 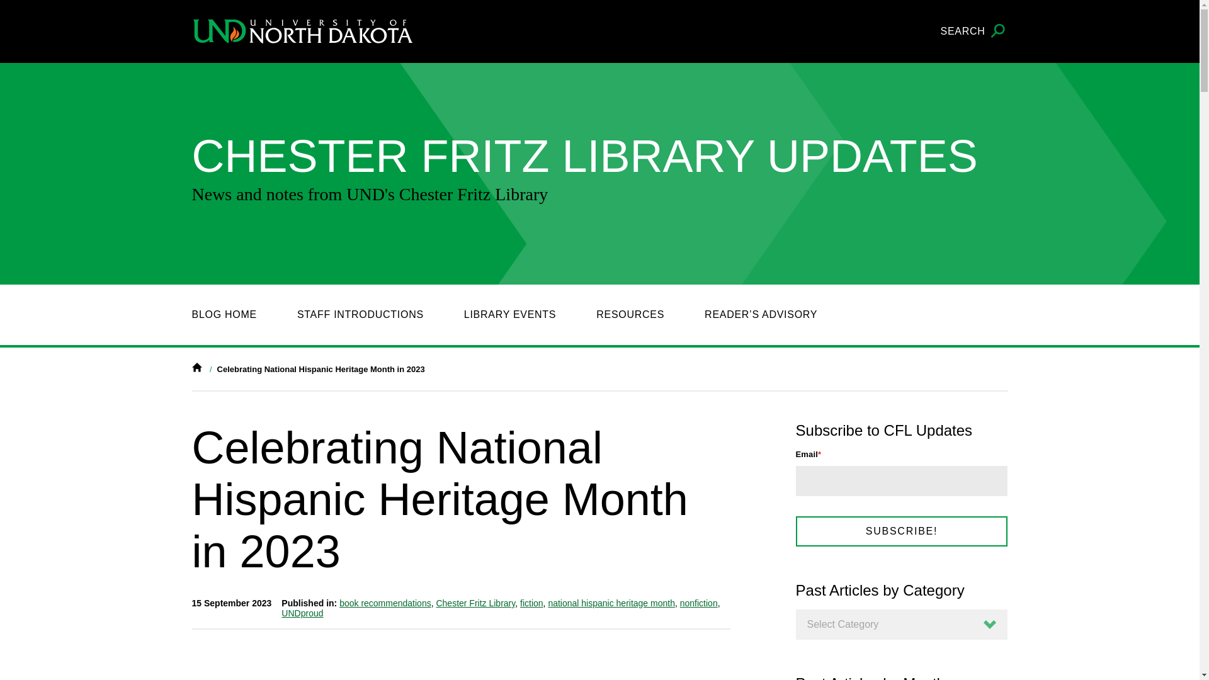 I want to click on fiction, so click(x=531, y=603).